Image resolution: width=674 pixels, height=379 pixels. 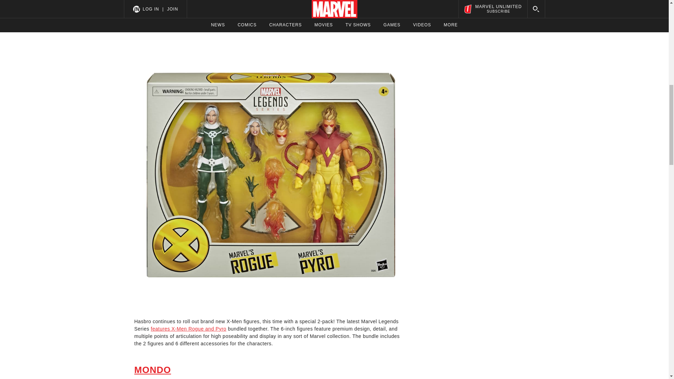 I want to click on HASBRO, so click(x=155, y=18).